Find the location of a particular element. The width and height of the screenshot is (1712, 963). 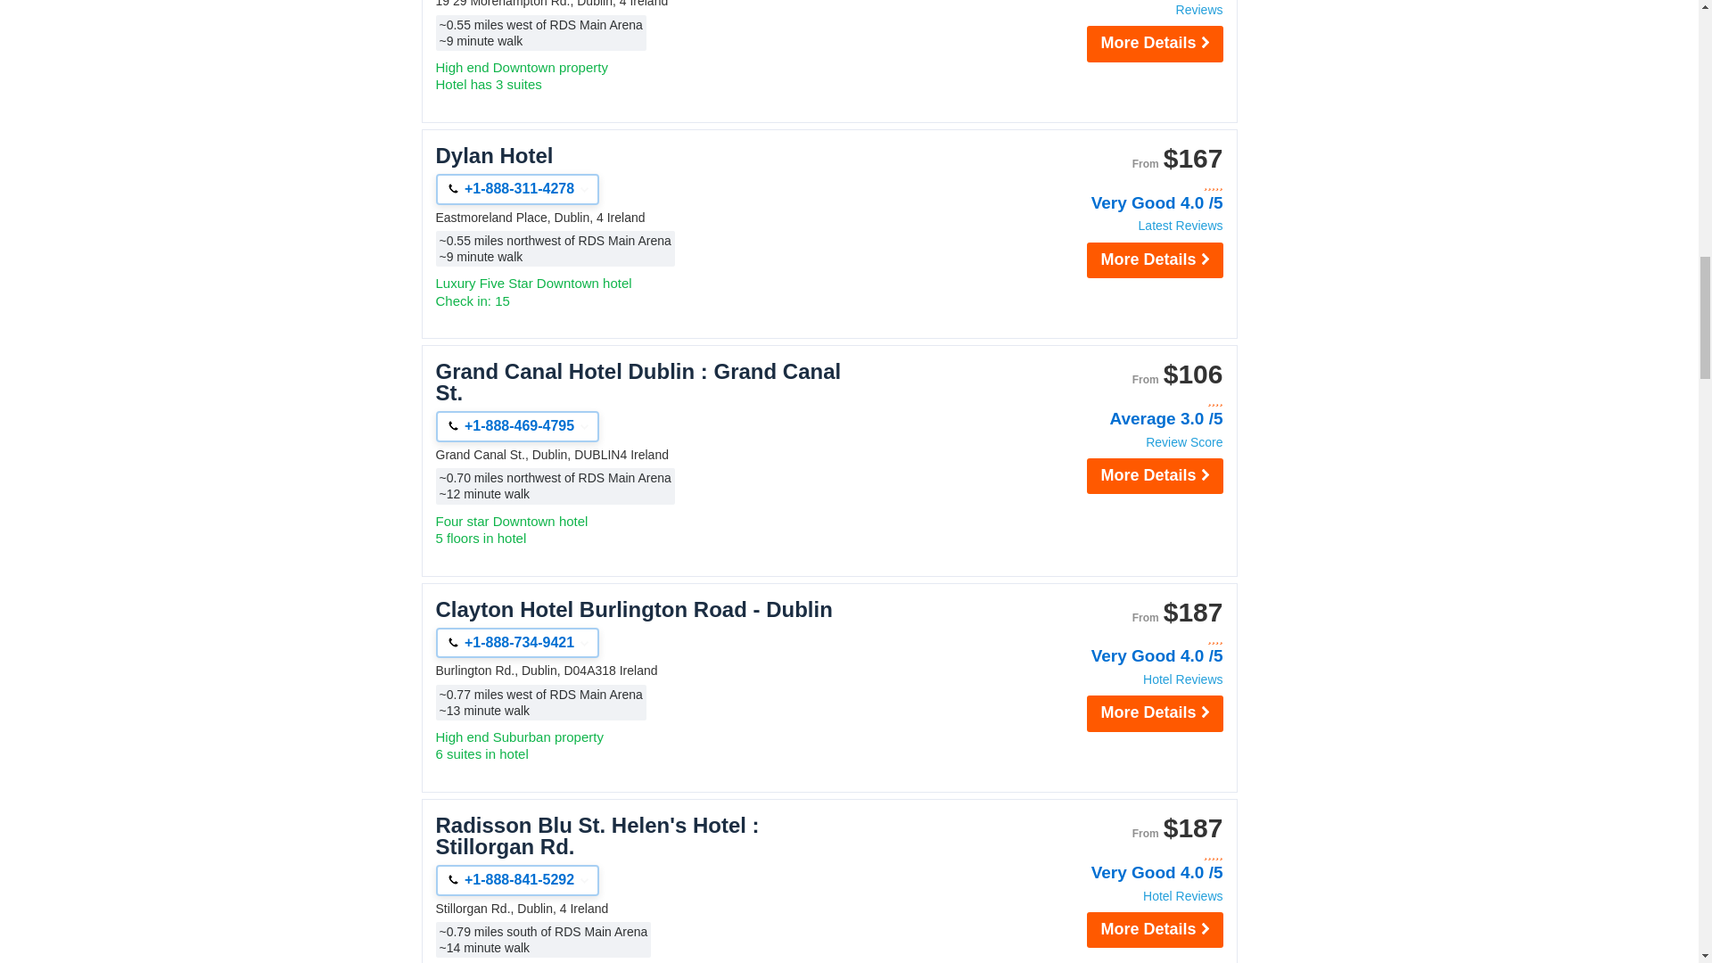

5 stars is located at coordinates (1127, 185).